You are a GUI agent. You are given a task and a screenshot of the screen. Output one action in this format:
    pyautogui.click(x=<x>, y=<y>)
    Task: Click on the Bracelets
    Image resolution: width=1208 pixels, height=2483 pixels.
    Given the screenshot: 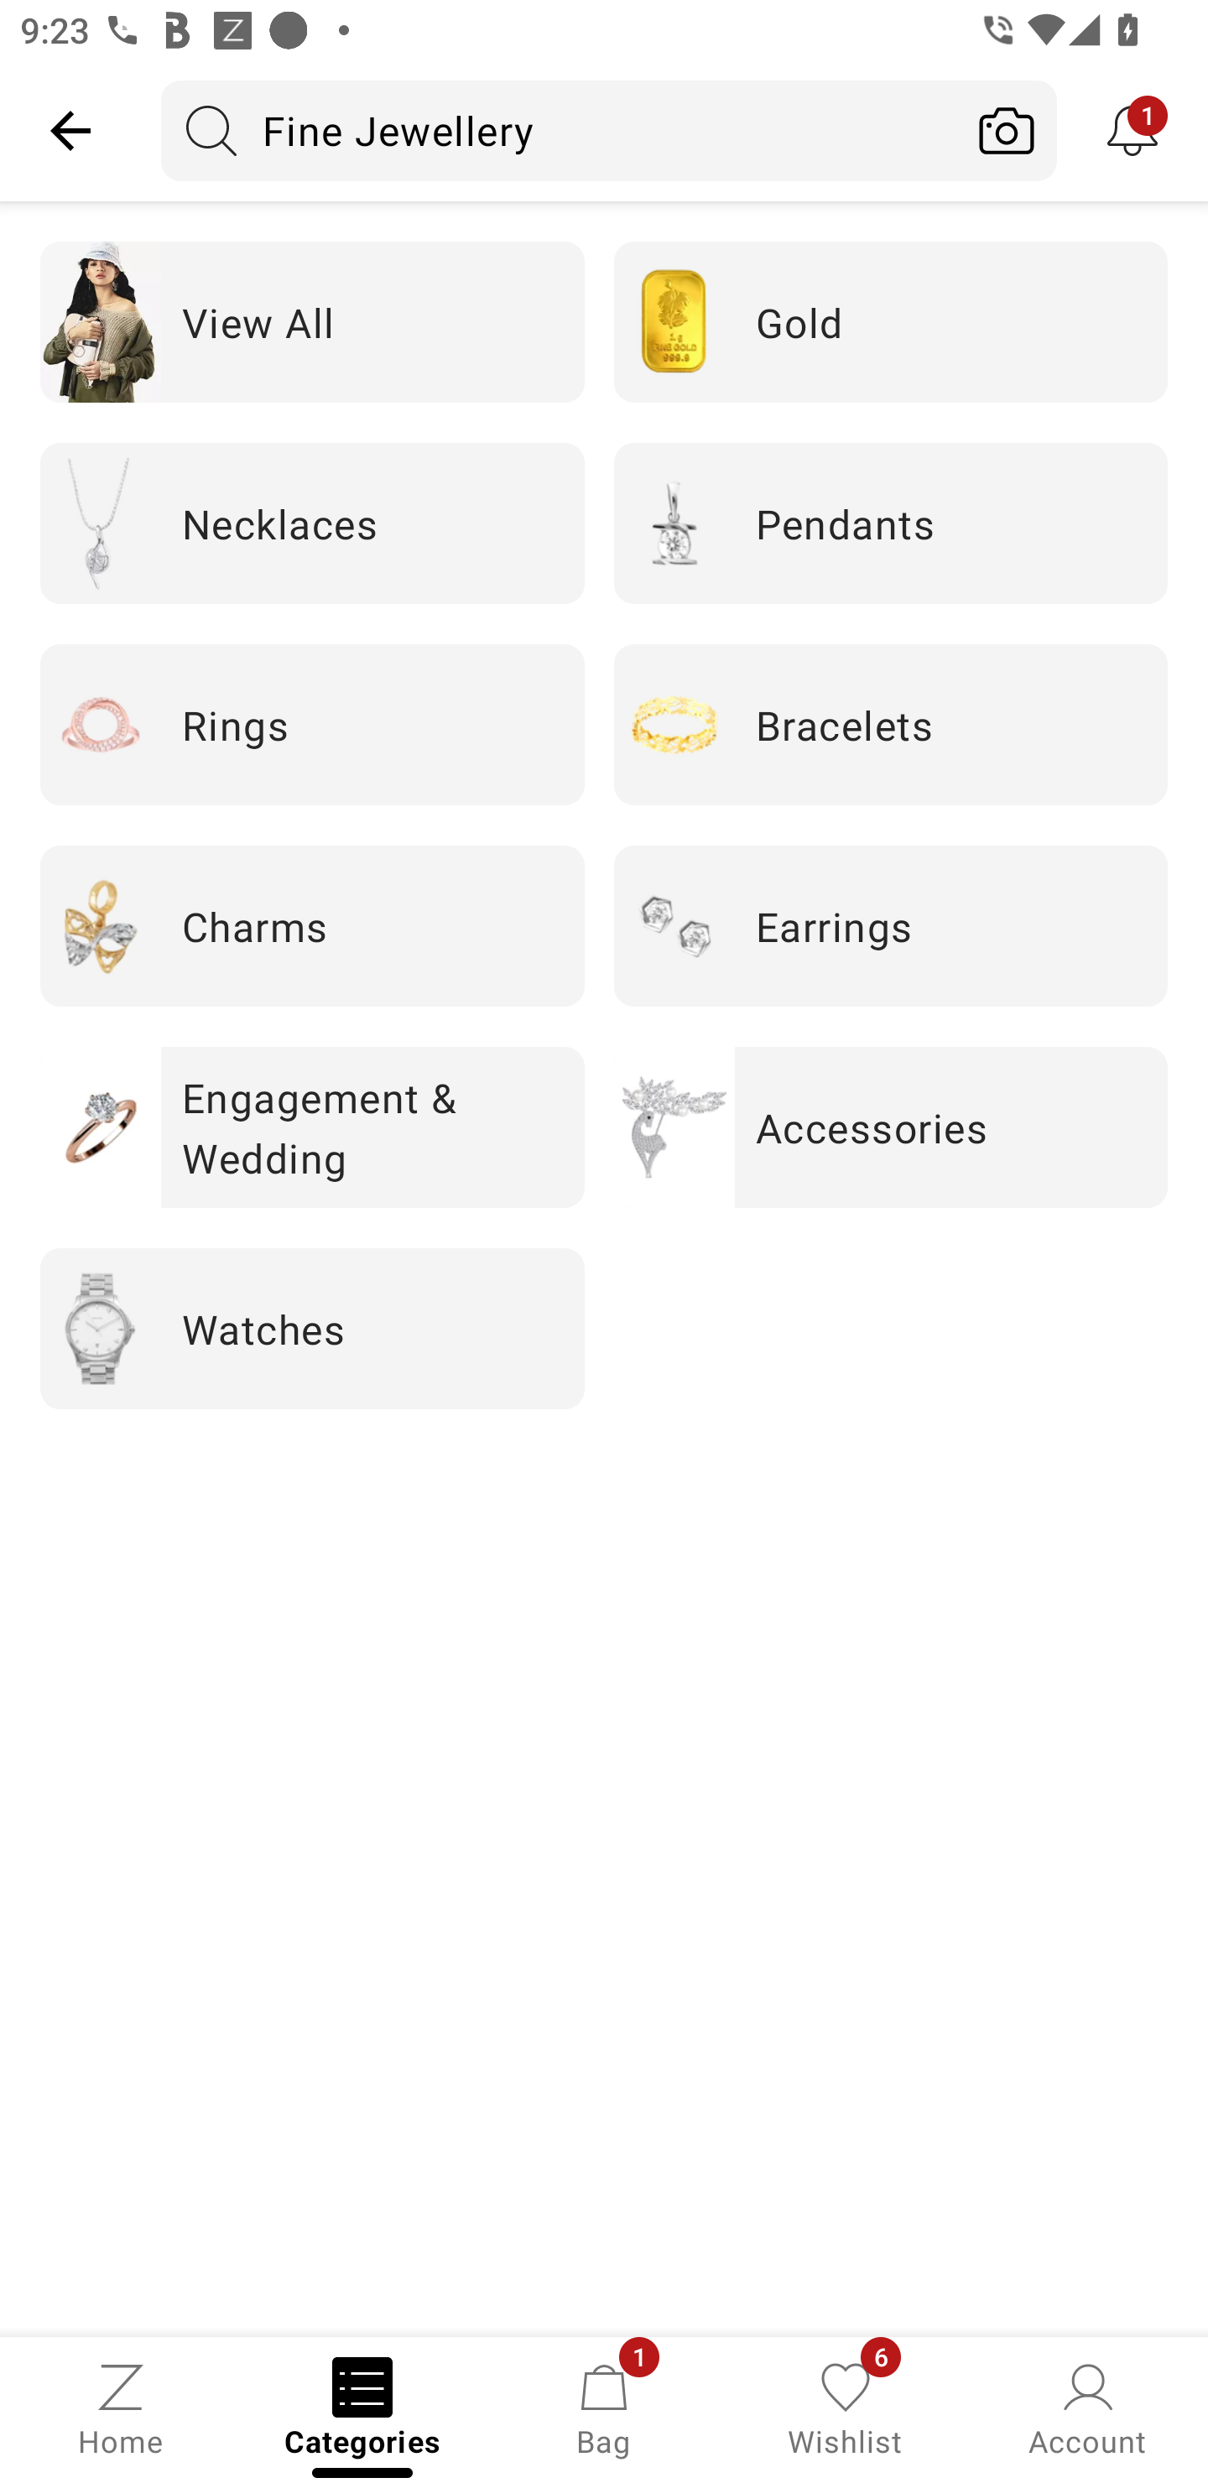 What is the action you would take?
    pyautogui.click(x=891, y=723)
    